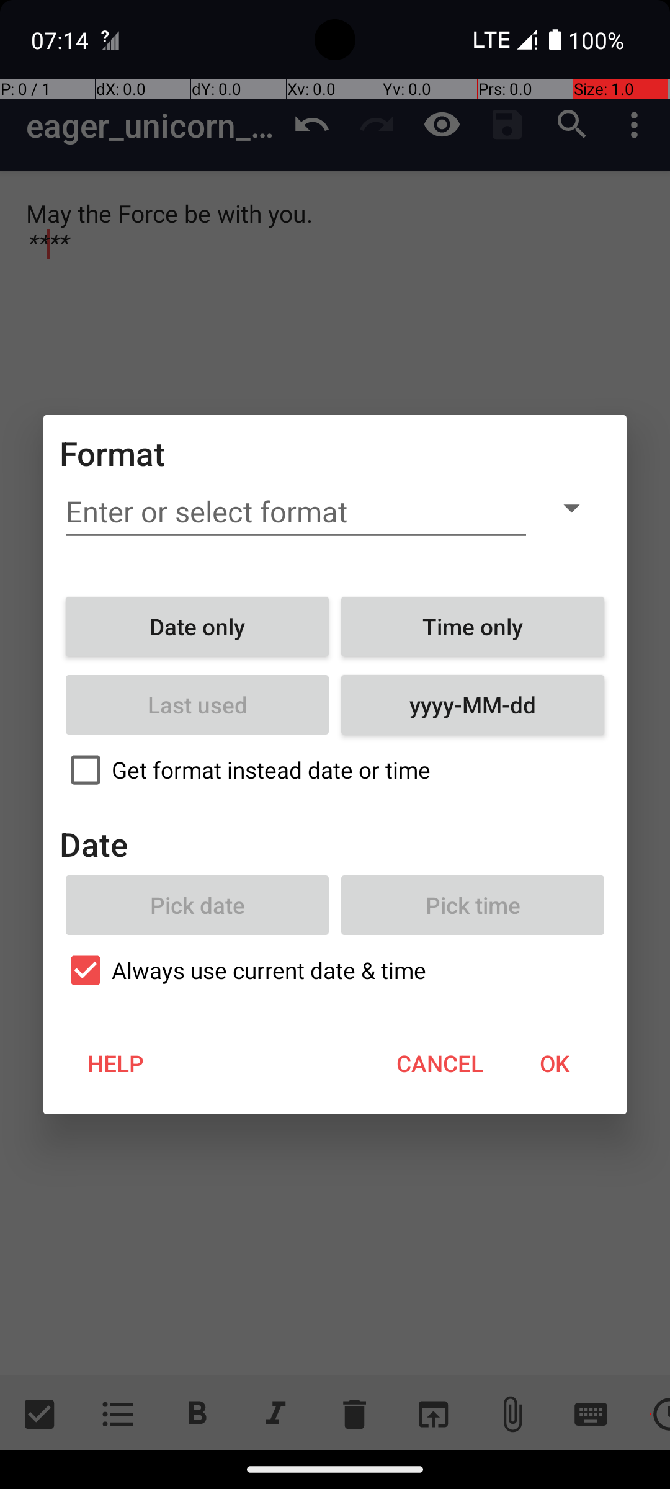  What do you see at coordinates (61, 40) in the screenshot?
I see `07:14` at bounding box center [61, 40].